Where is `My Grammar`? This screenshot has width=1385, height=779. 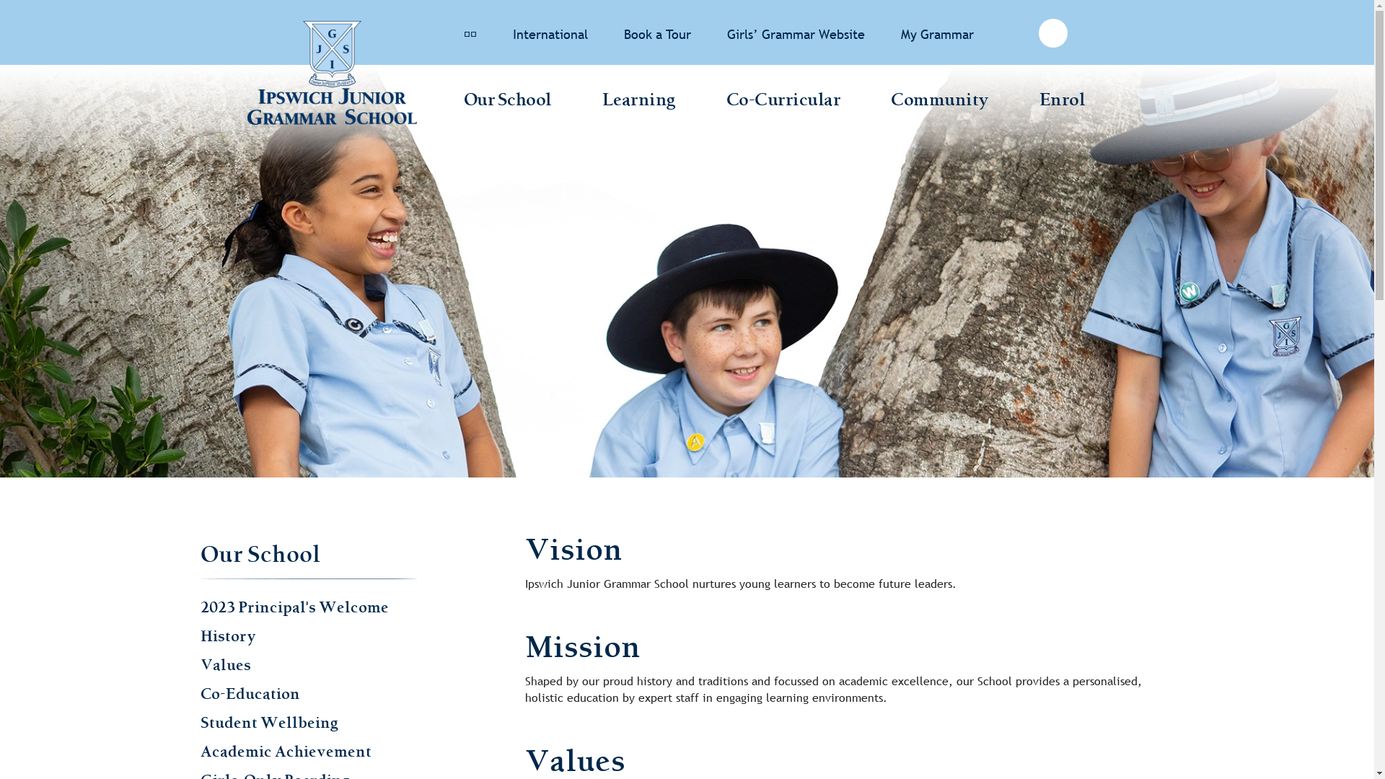 My Grammar is located at coordinates (936, 35).